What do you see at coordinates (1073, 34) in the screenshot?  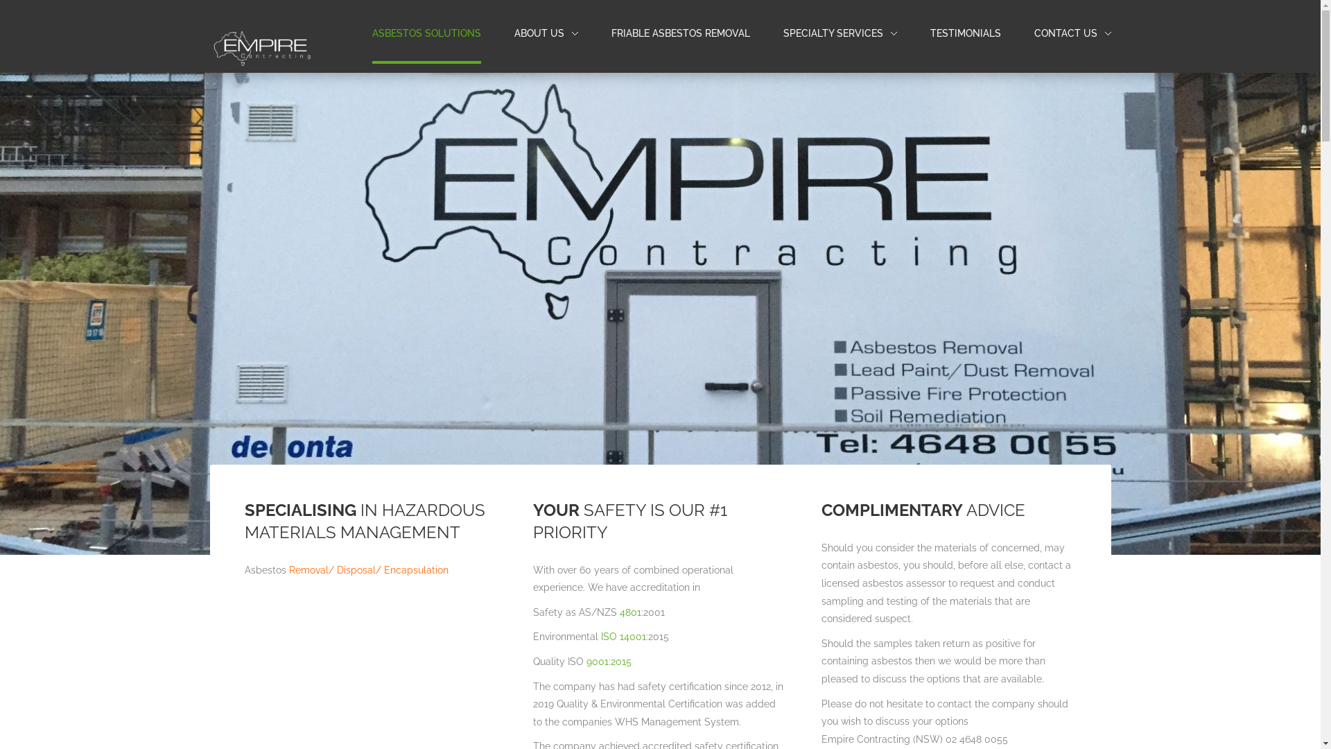 I see `CONTACT US` at bounding box center [1073, 34].